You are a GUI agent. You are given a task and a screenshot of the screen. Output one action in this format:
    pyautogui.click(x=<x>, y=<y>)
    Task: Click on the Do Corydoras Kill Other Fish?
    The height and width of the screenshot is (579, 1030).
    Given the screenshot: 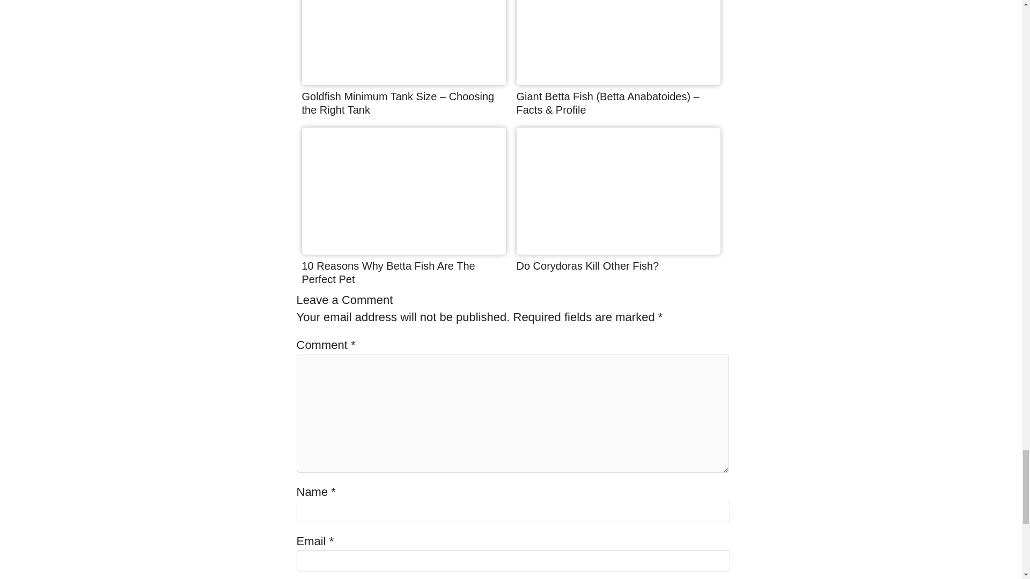 What is the action you would take?
    pyautogui.click(x=587, y=265)
    